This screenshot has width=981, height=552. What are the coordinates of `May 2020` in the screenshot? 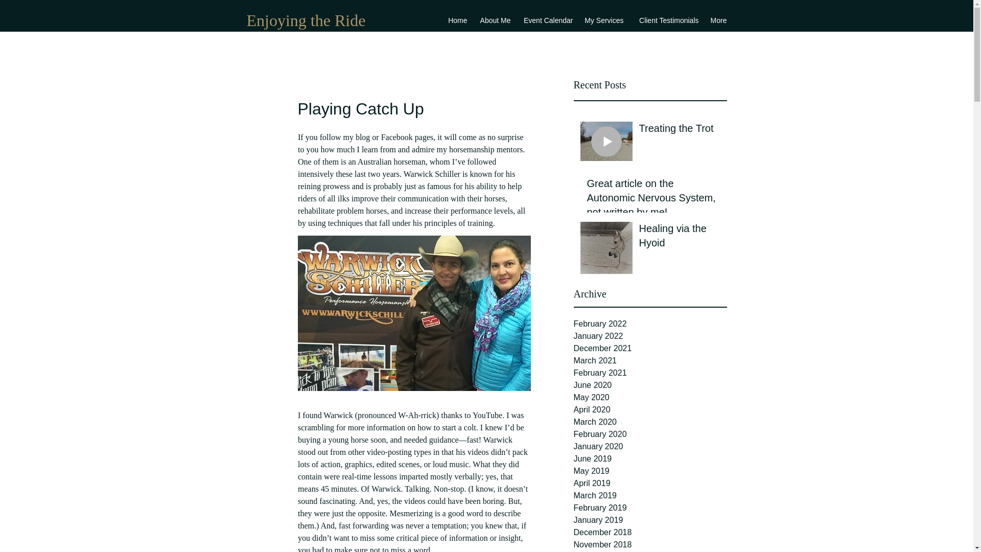 It's located at (650, 397).